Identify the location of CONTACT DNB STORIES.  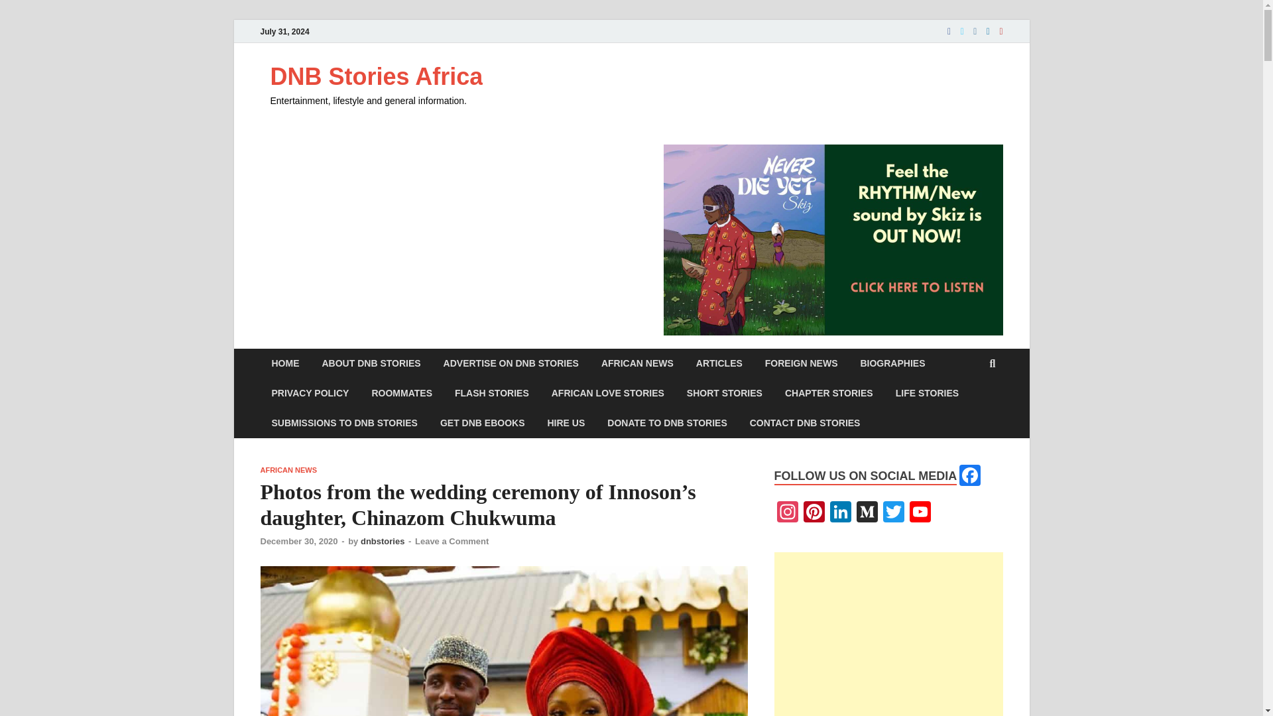
(805, 423).